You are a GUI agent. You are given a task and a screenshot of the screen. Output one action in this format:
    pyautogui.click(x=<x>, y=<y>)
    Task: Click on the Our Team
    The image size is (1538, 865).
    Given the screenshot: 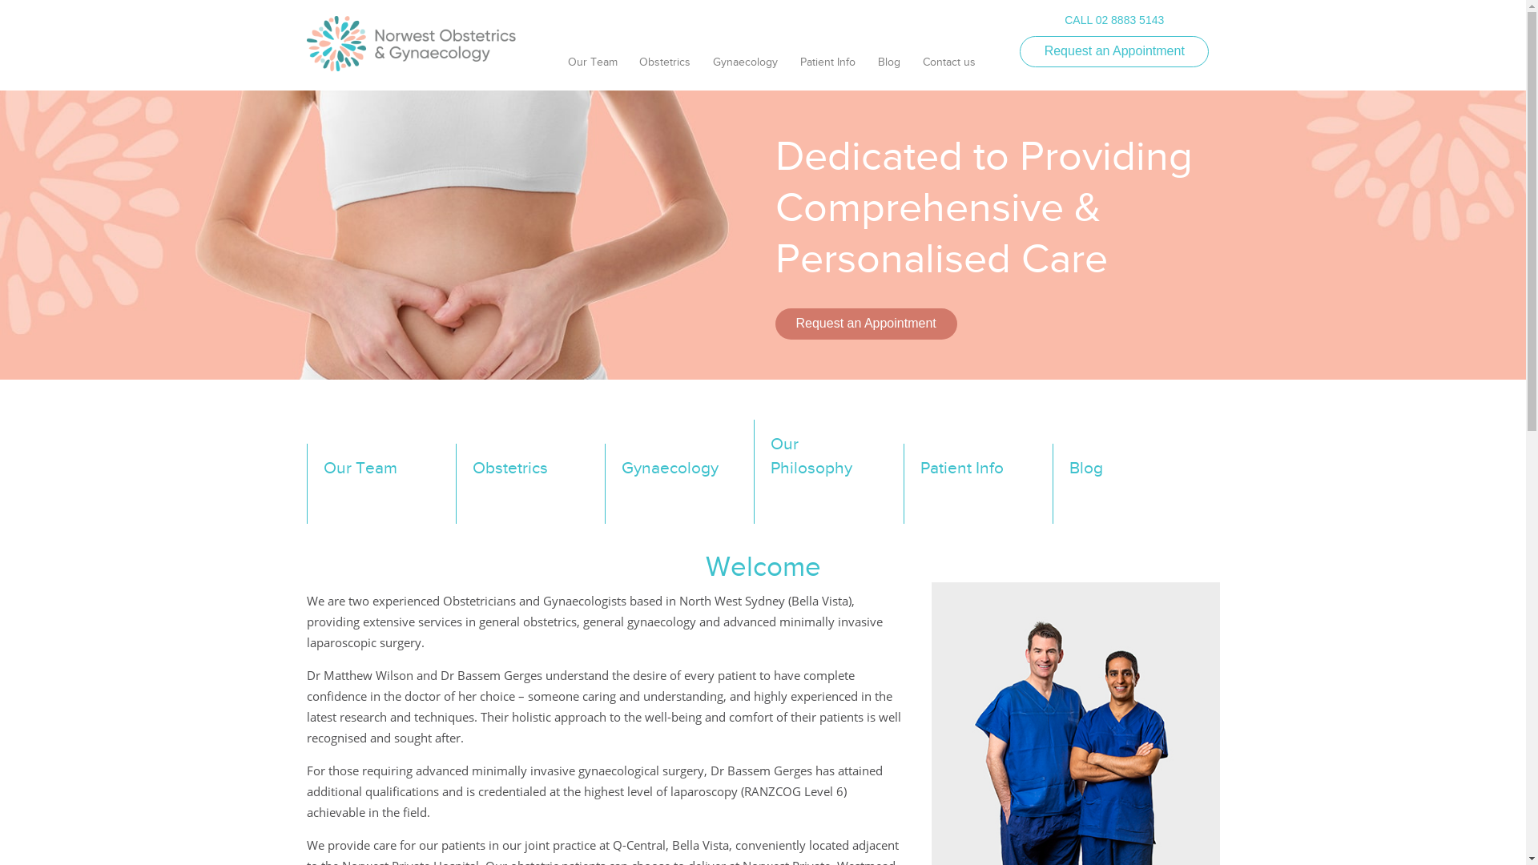 What is the action you would take?
    pyautogui.click(x=593, y=69)
    